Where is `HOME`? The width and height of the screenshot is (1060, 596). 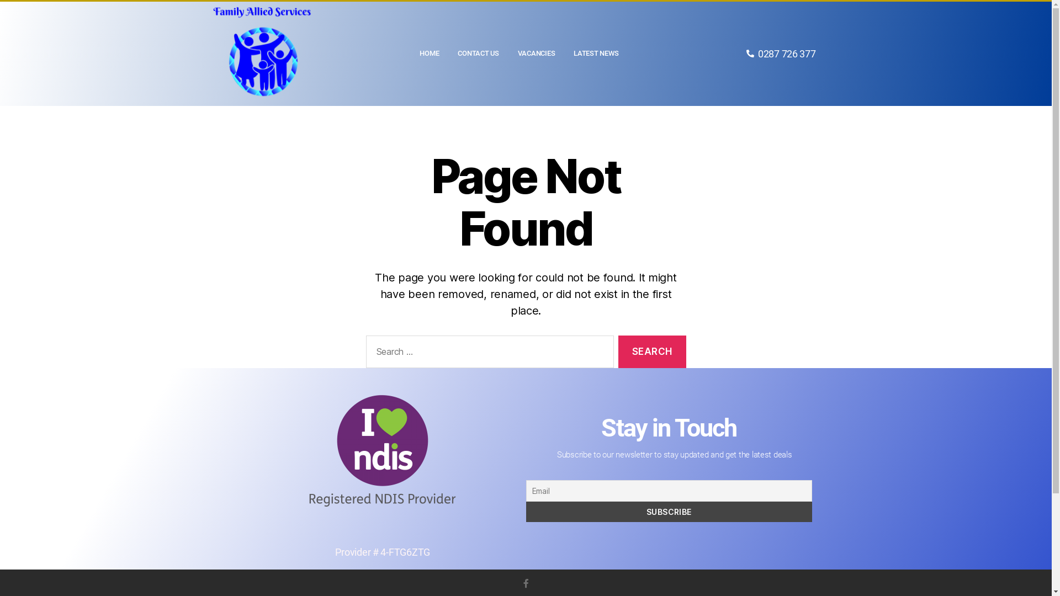
HOME is located at coordinates (430, 54).